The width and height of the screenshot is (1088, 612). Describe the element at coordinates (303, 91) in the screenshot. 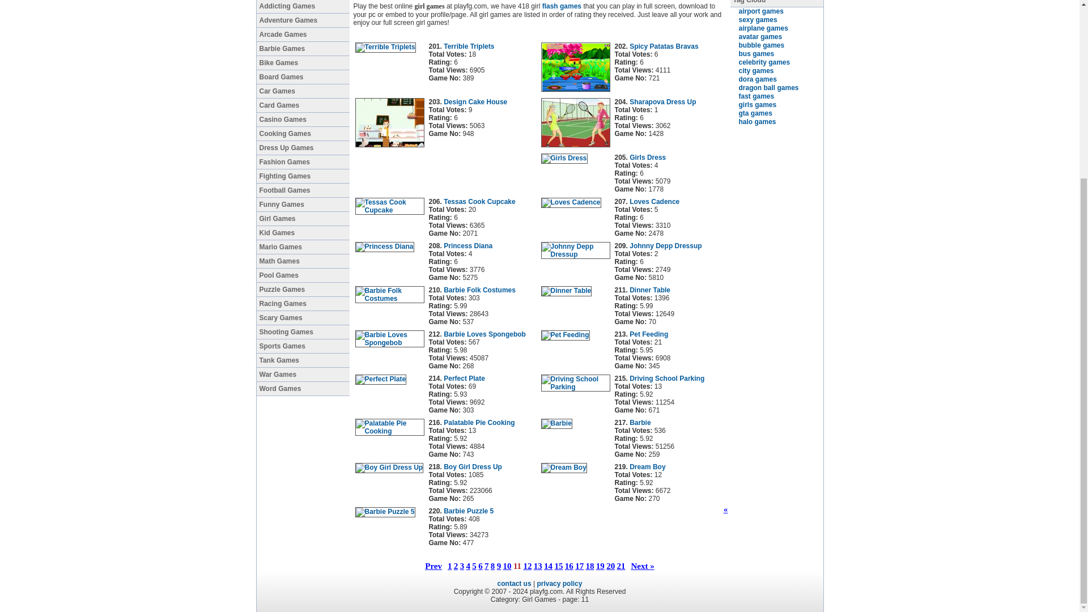

I see `Car Games` at that location.